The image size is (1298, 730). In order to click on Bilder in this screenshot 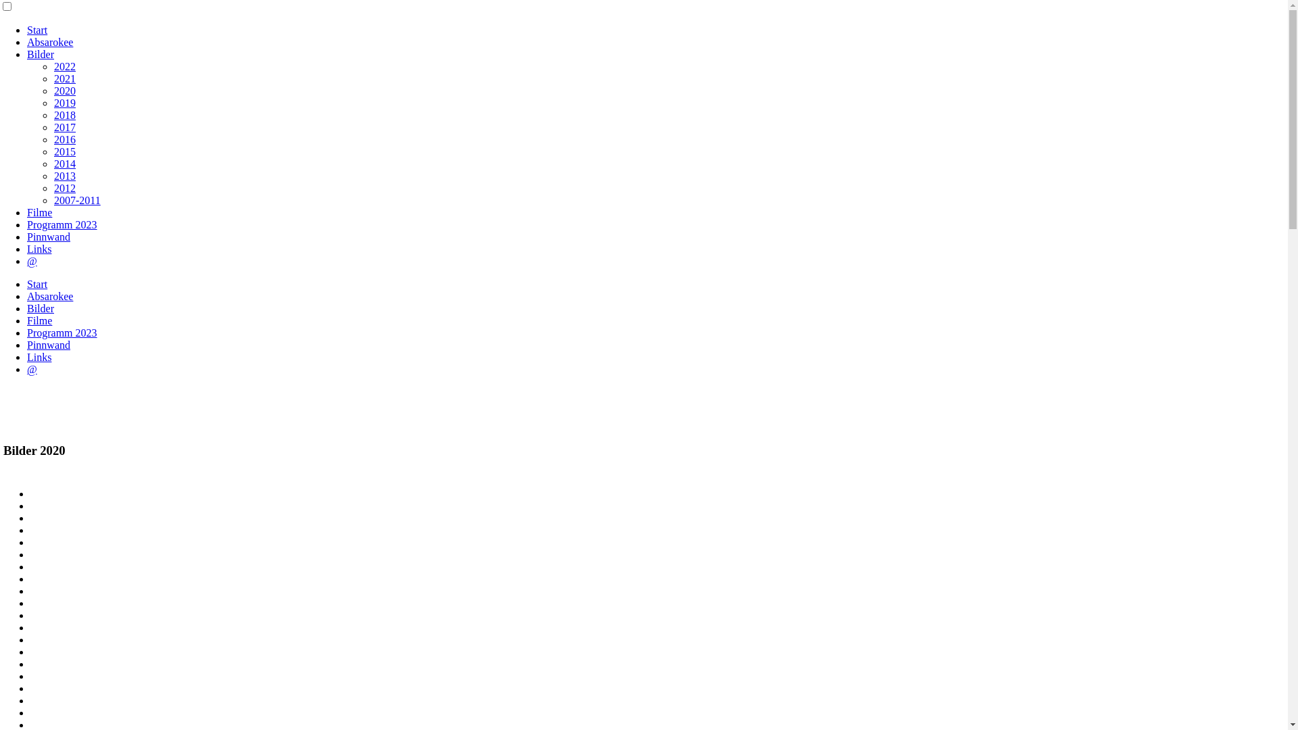, I will do `click(41, 54)`.